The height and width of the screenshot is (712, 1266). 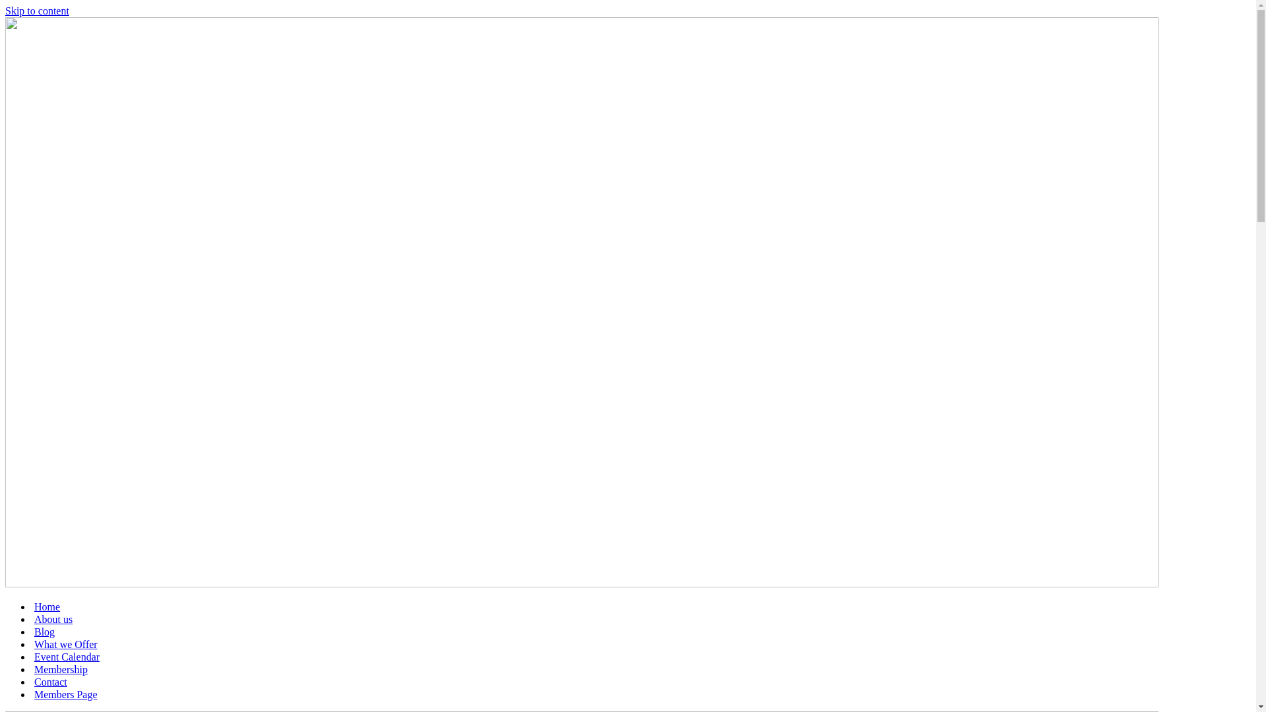 What do you see at coordinates (45, 632) in the screenshot?
I see `Blog` at bounding box center [45, 632].